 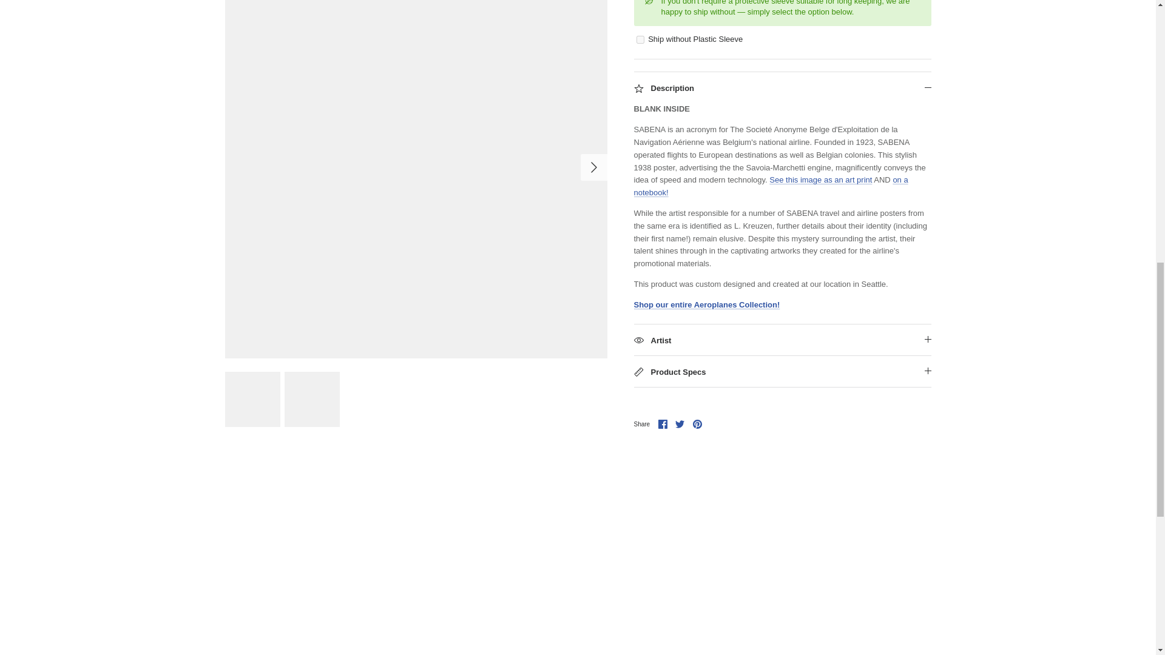 I want to click on Sabena Rapidite - Aeroplane Notebook, so click(x=771, y=178).